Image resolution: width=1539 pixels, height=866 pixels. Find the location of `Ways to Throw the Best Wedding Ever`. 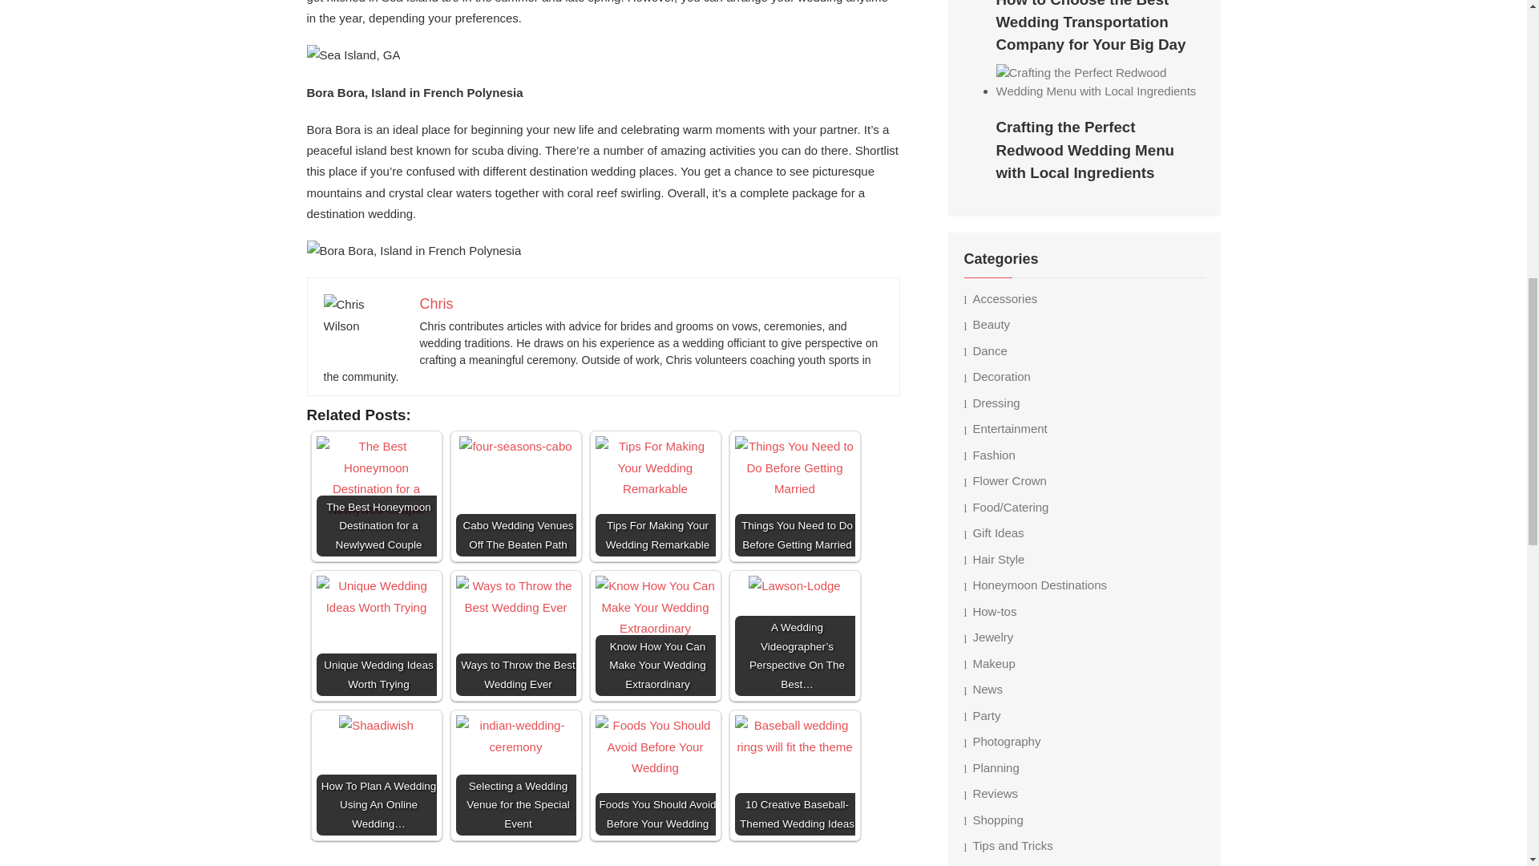

Ways to Throw the Best Wedding Ever is located at coordinates (515, 597).